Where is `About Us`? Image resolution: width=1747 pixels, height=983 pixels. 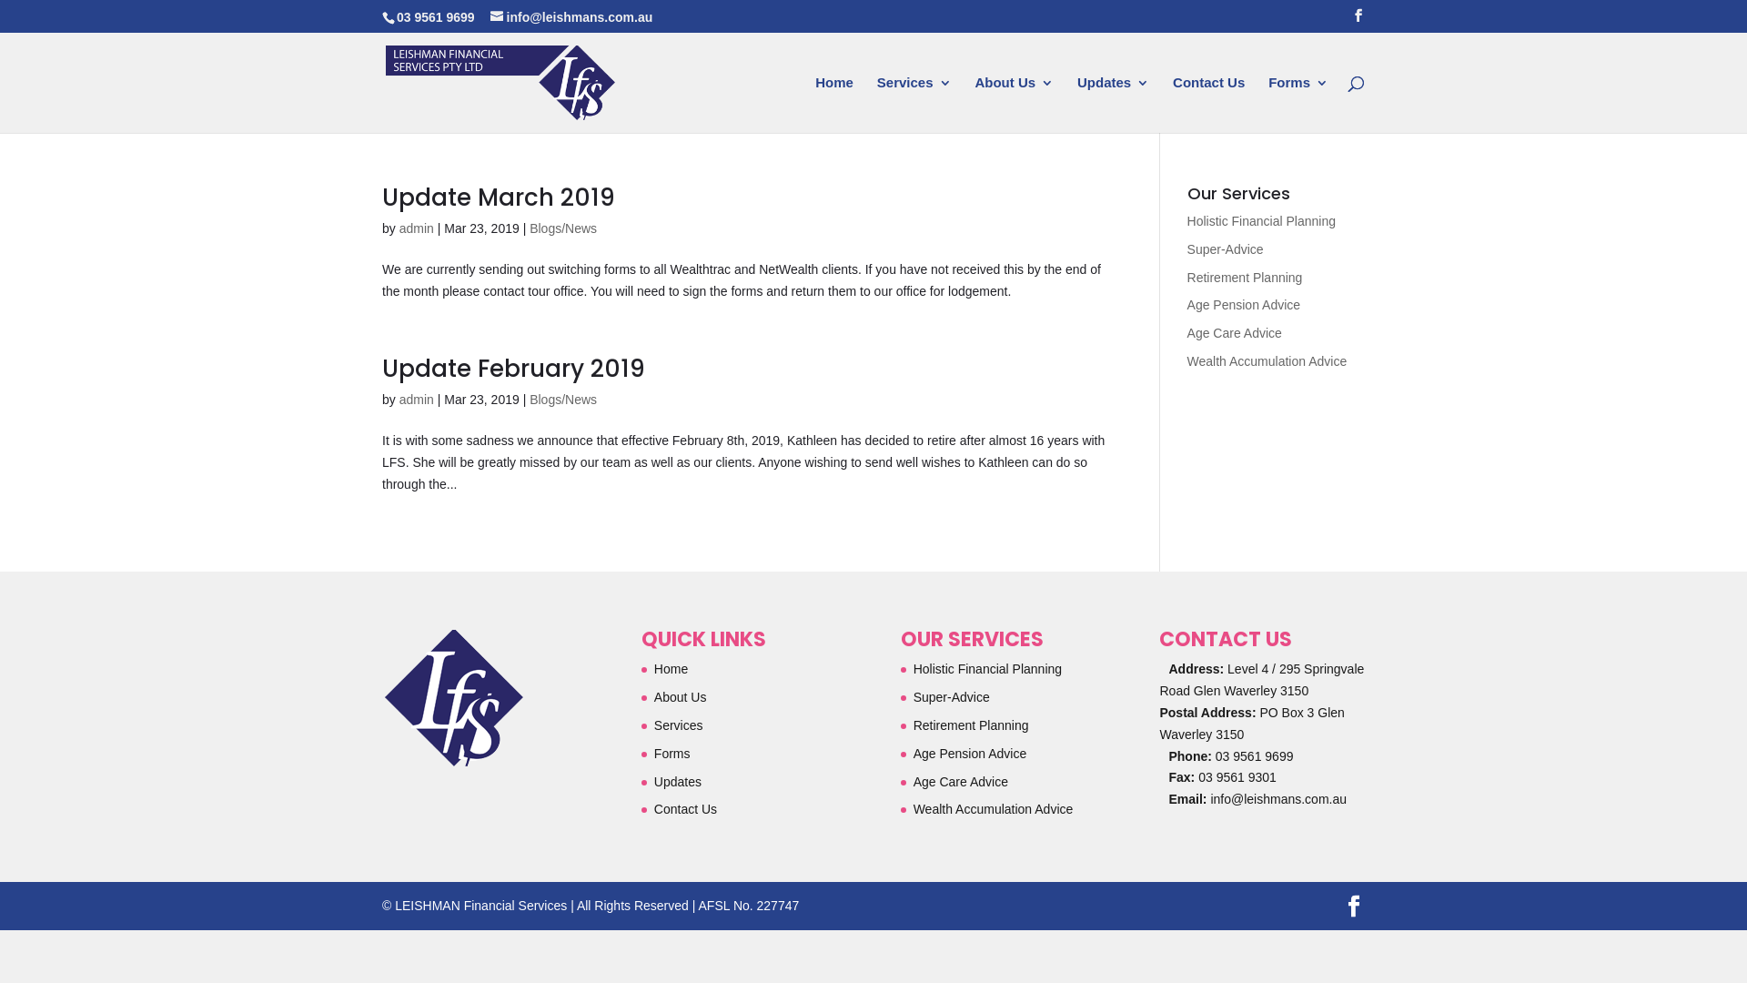
About Us is located at coordinates (681, 697).